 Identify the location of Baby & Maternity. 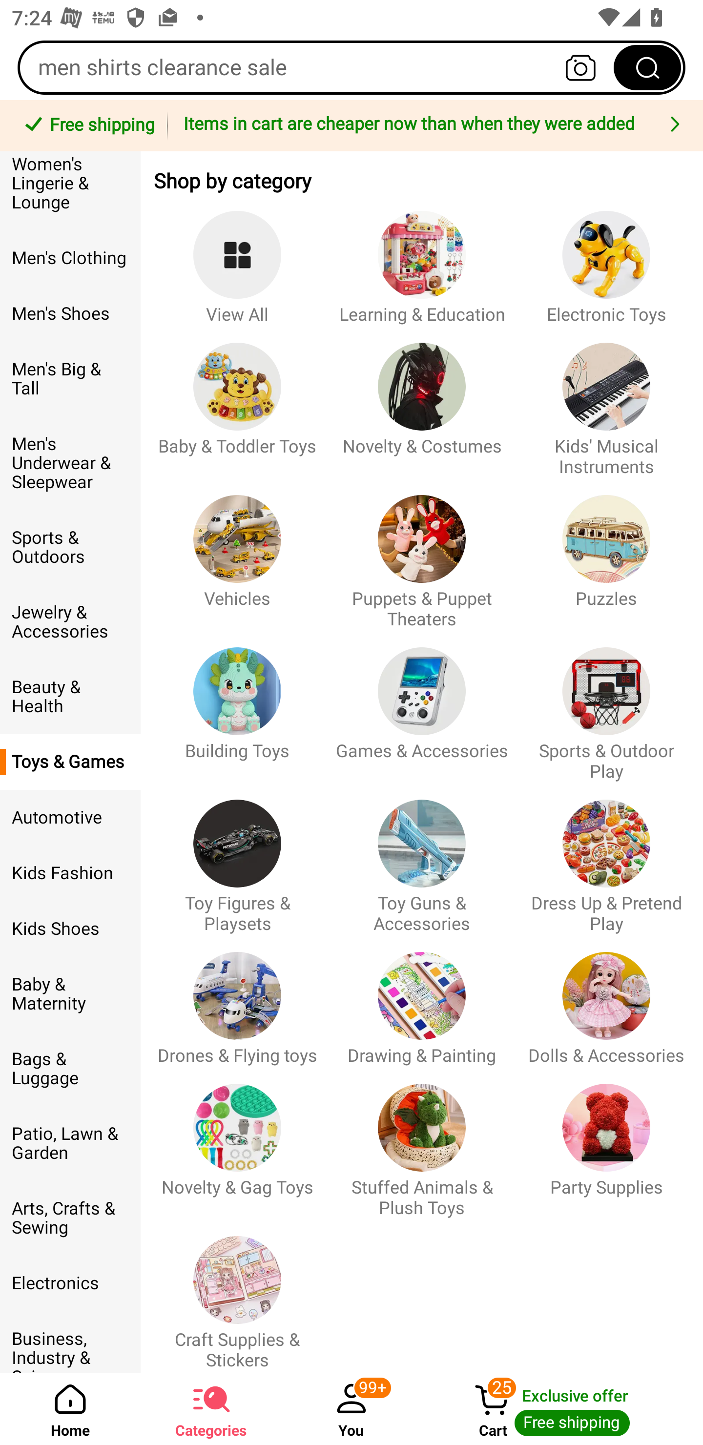
(70, 994).